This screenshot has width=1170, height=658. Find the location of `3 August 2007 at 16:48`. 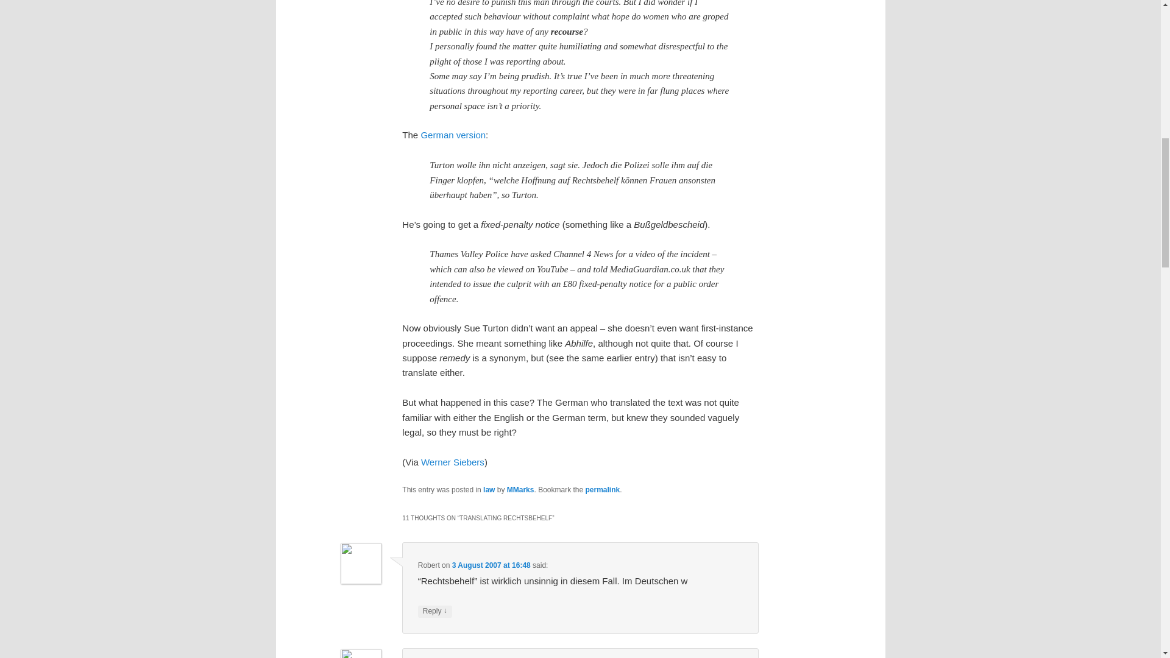

3 August 2007 at 16:48 is located at coordinates (491, 565).